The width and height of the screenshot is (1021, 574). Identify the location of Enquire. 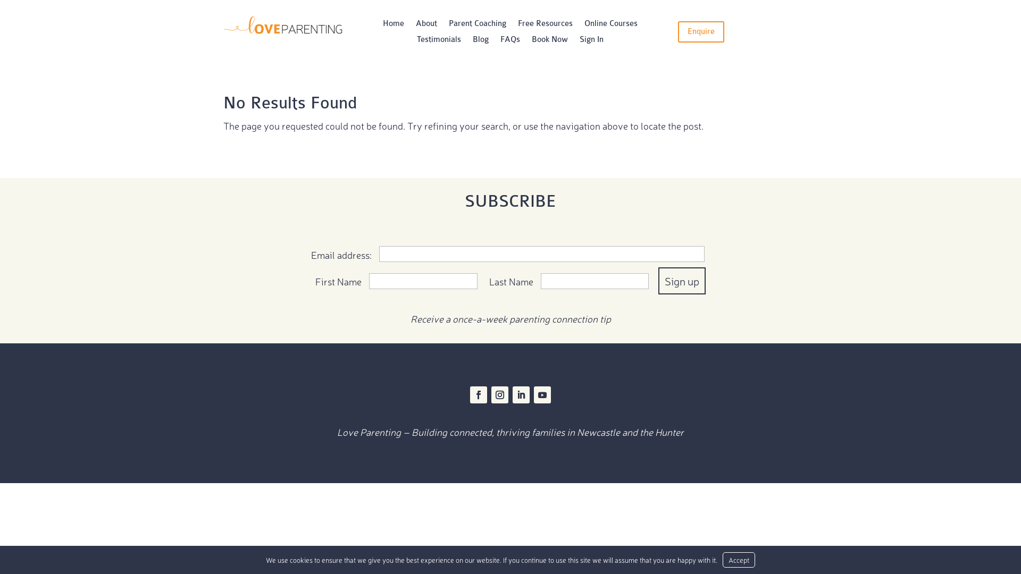
(701, 32).